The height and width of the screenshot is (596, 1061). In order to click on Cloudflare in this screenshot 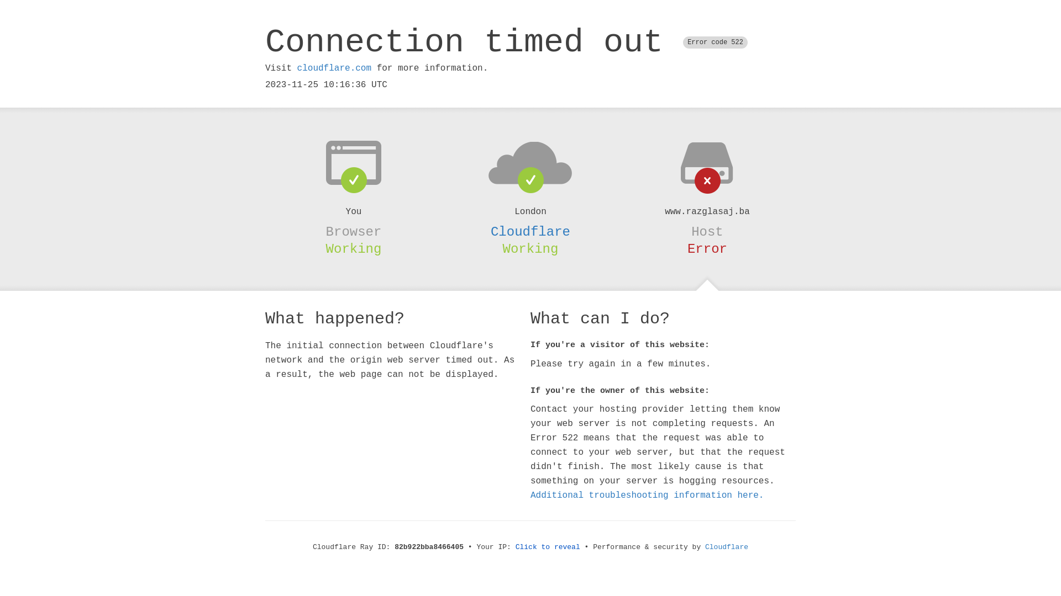, I will do `click(727, 547)`.